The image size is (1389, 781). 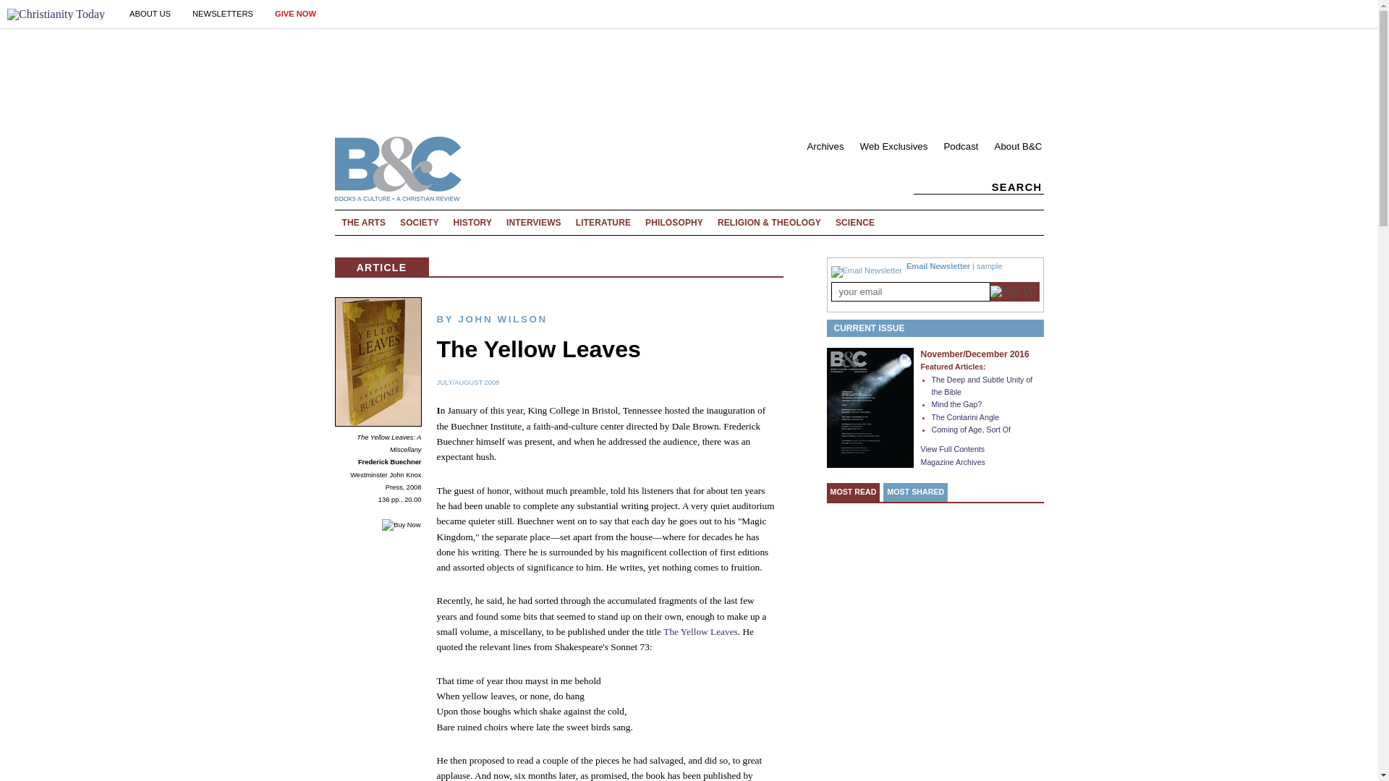 I want to click on NEWSLETTERS, so click(x=223, y=14).